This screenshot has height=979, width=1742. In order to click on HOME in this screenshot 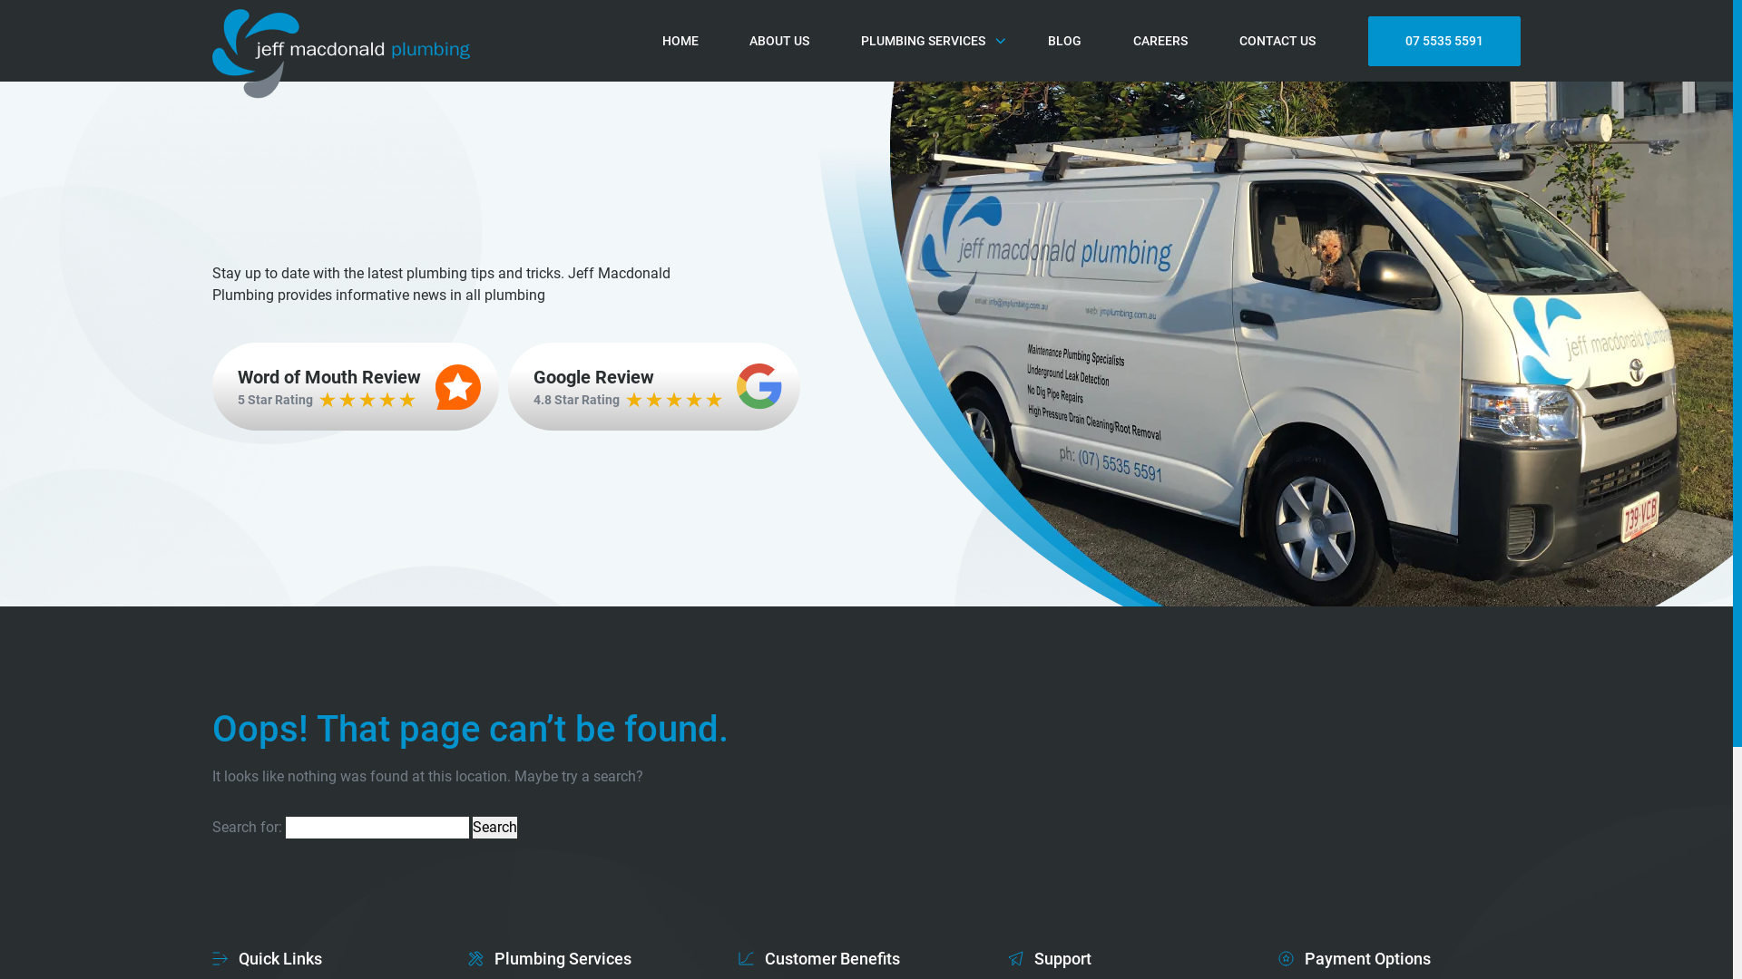, I will do `click(680, 42)`.